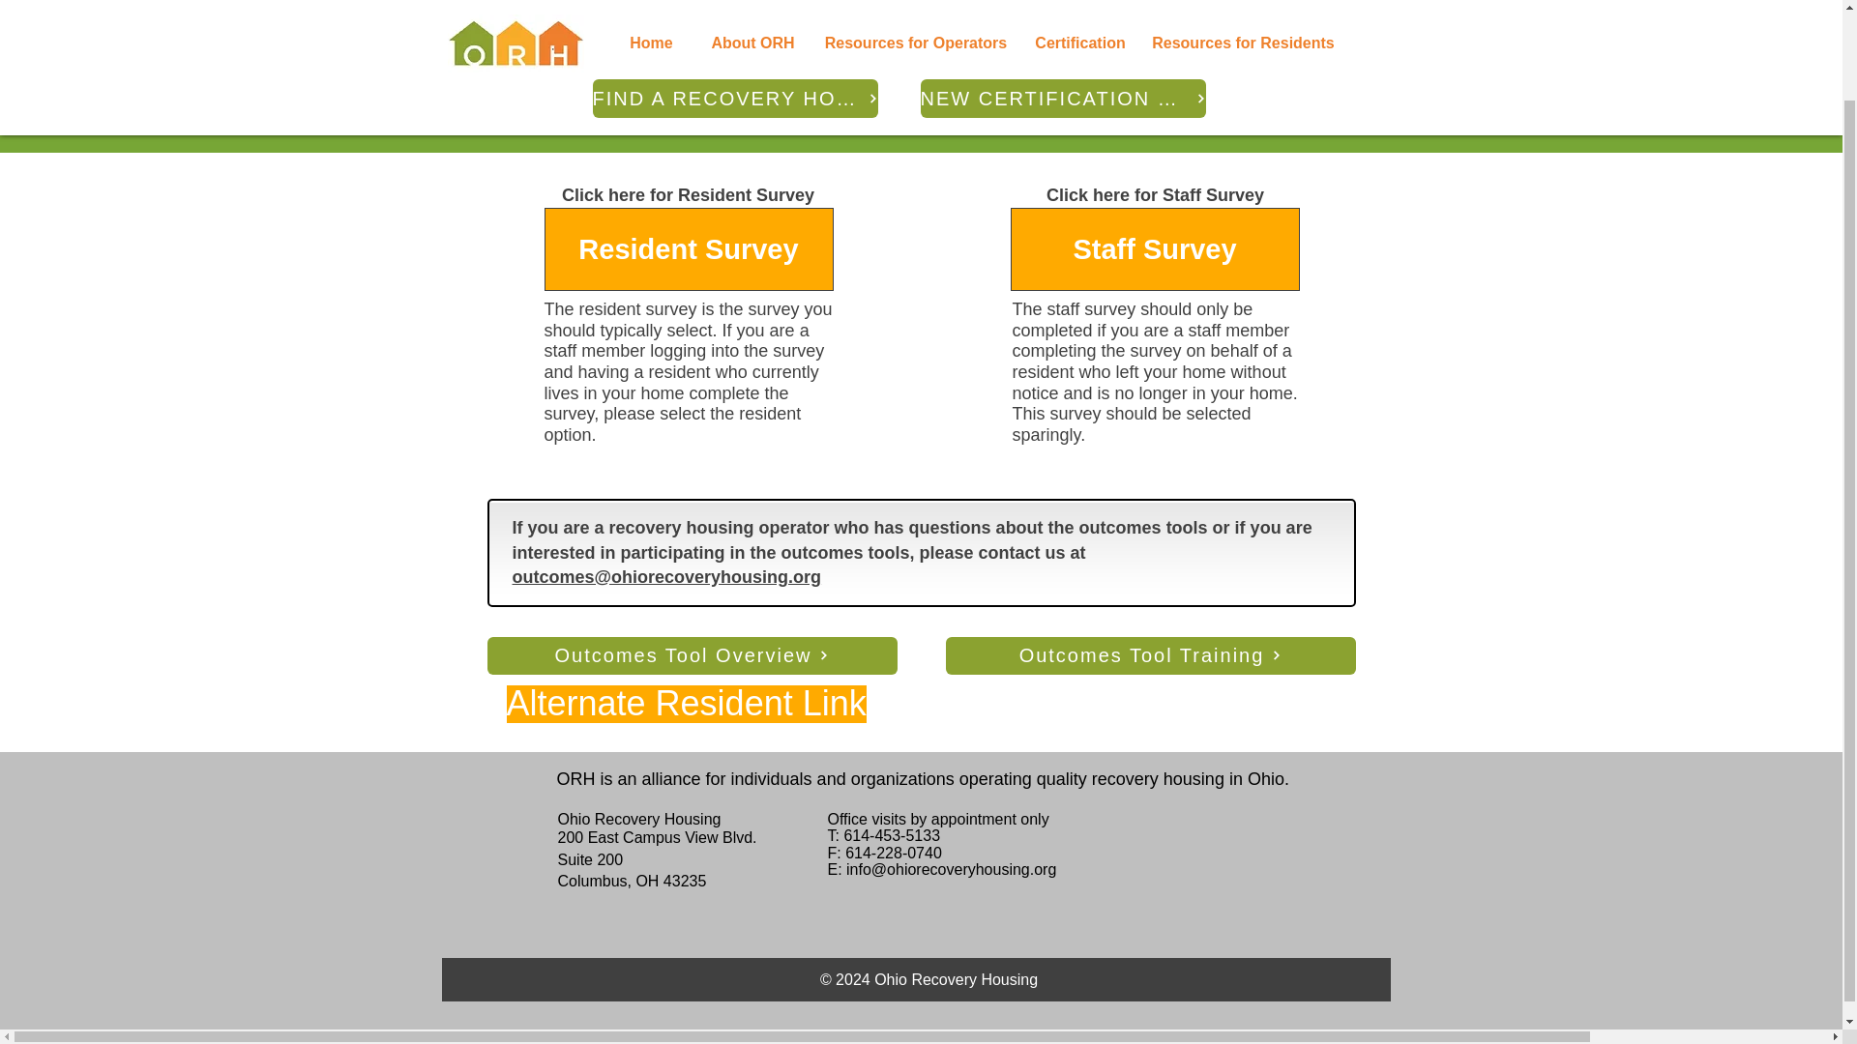 Image resolution: width=1857 pixels, height=1044 pixels. Describe the element at coordinates (1063, 10) in the screenshot. I see `NEW CERTIFICATION MEASURES` at that location.